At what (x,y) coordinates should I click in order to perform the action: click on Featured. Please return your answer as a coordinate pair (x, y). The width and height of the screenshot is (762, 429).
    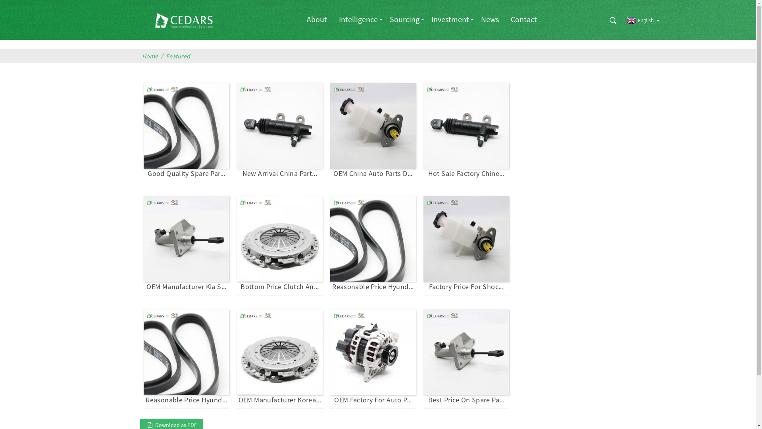
    Looking at the image, I should click on (179, 56).